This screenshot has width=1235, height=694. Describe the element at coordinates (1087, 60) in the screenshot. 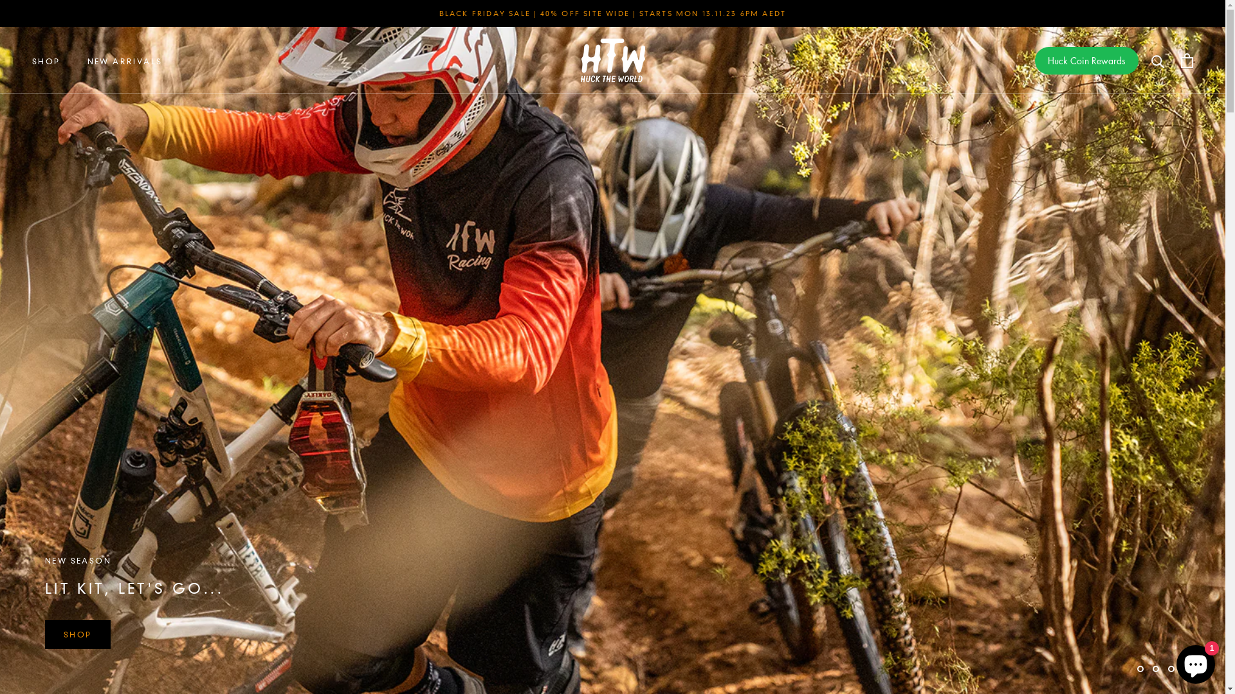

I see `Huck Coin Rewards` at that location.